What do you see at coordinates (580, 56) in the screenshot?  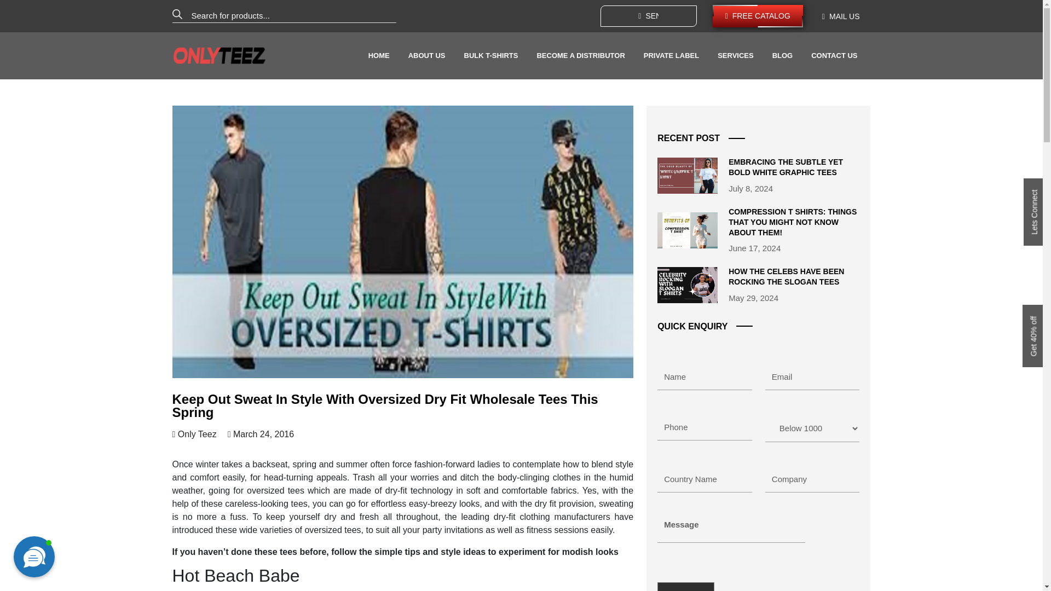 I see `BECOME A DISTRIBUTOR` at bounding box center [580, 56].